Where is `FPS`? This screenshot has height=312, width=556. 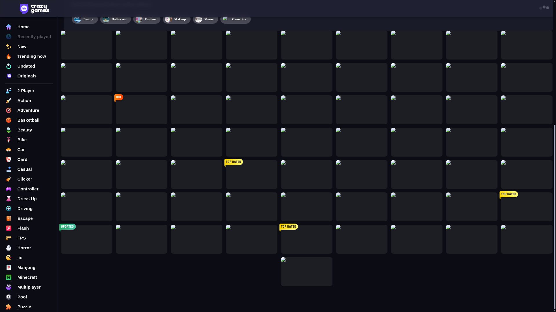
FPS is located at coordinates (29, 32).